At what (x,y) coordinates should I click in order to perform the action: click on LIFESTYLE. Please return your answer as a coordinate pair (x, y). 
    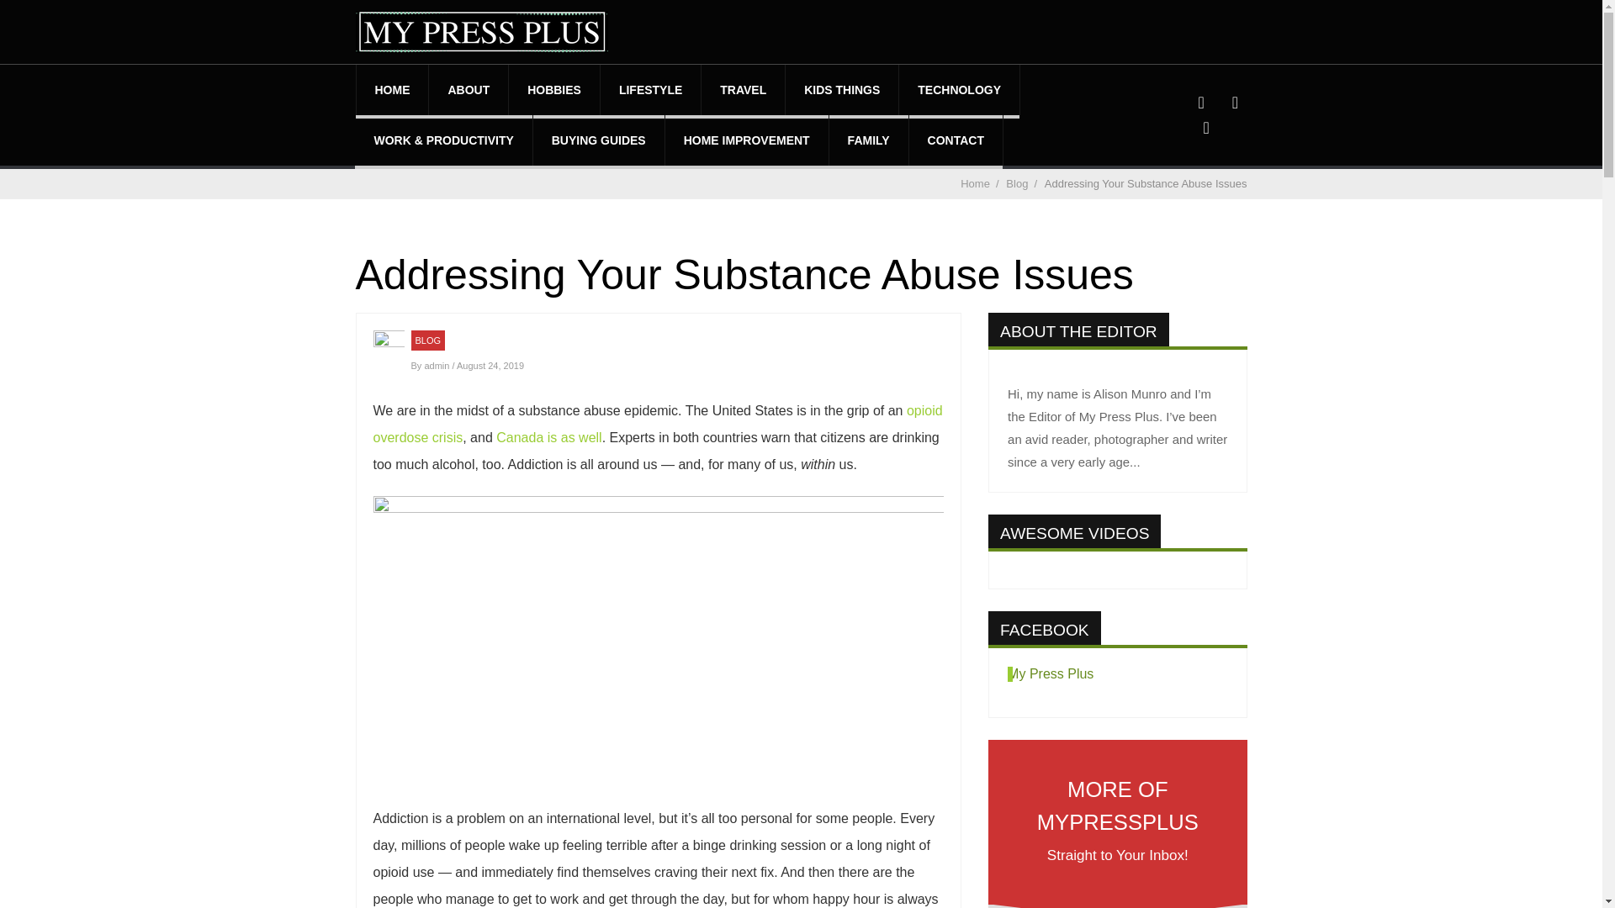
    Looking at the image, I should click on (651, 89).